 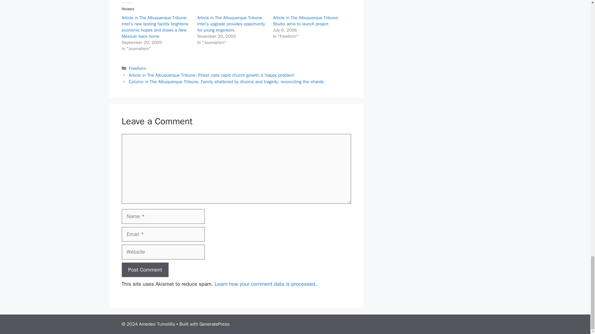 What do you see at coordinates (265, 284) in the screenshot?
I see `Learn how your comment data is processed` at bounding box center [265, 284].